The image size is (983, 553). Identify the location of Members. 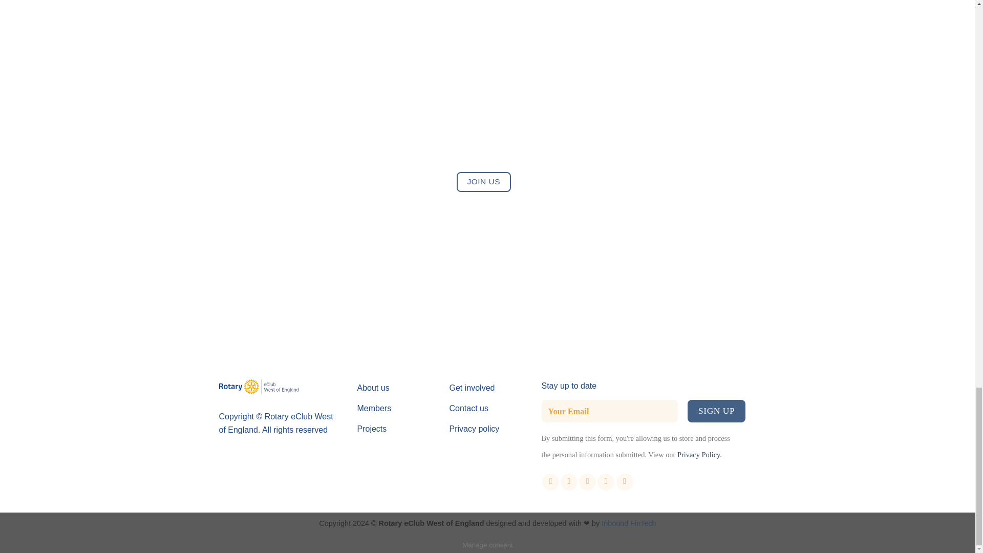
(396, 410).